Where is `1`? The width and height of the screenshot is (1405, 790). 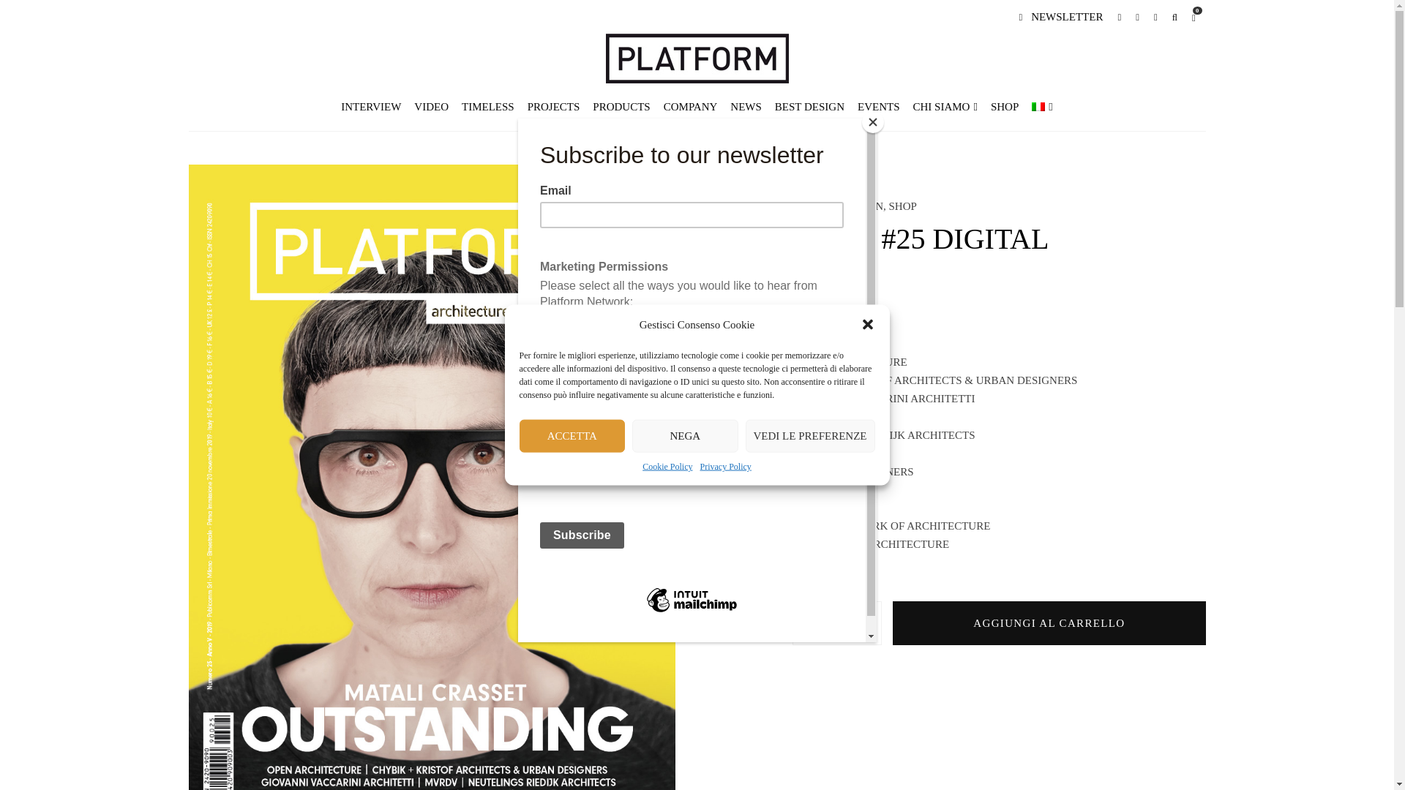 1 is located at coordinates (836, 623).